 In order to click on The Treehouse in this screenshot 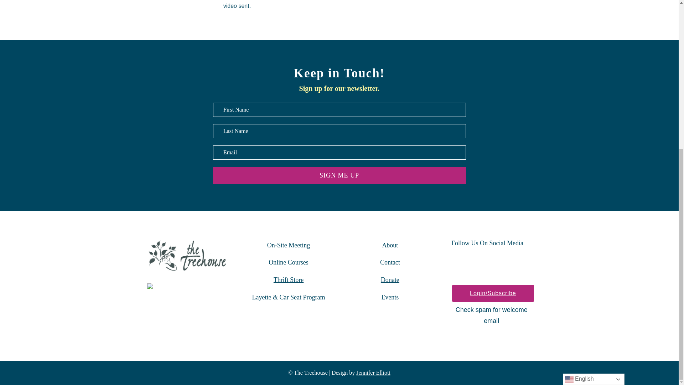, I will do `click(187, 255)`.